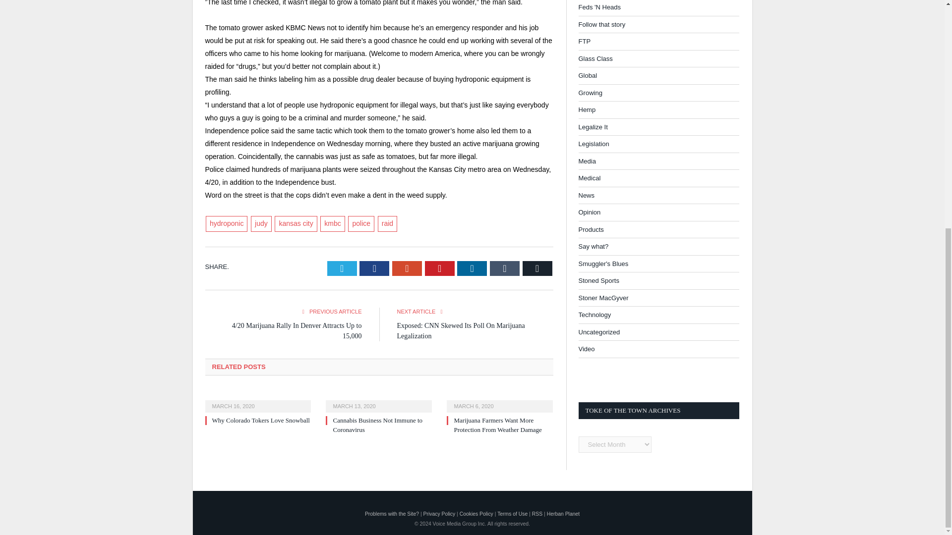  I want to click on Share on Facebook, so click(374, 268).